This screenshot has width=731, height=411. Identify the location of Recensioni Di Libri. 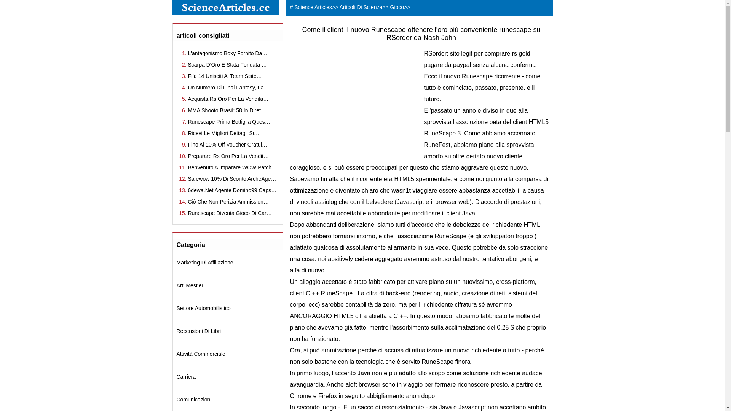
(199, 331).